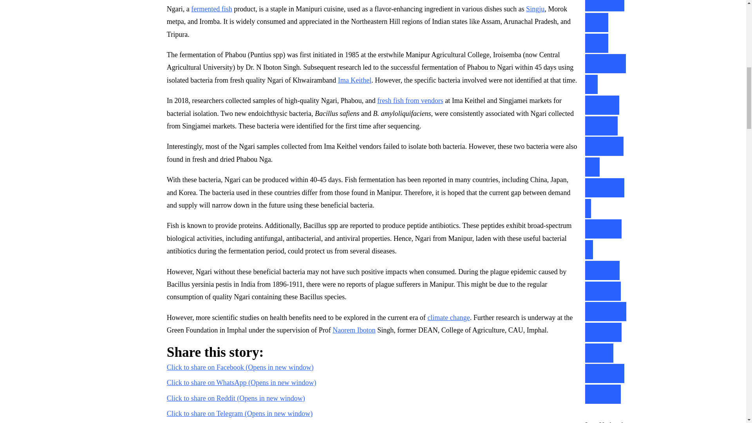  I want to click on Ima Keithel, so click(354, 80).